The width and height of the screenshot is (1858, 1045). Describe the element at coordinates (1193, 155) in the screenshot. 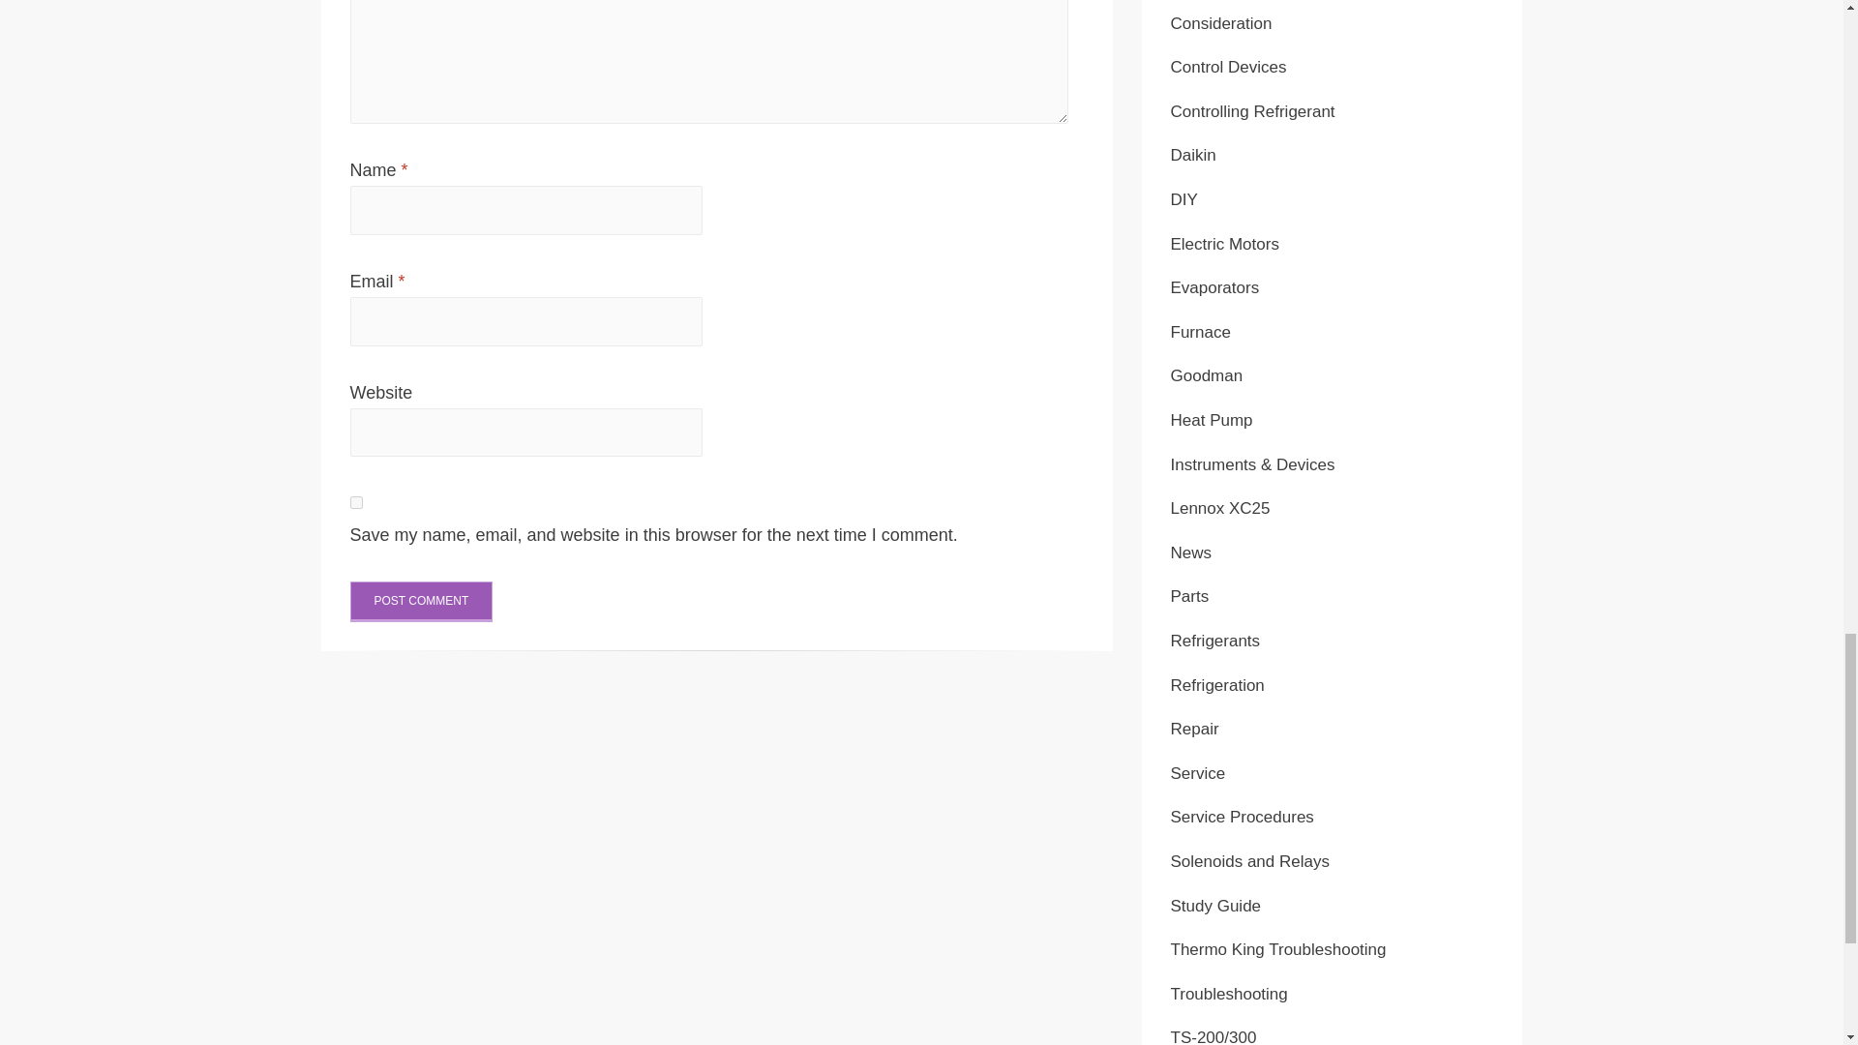

I see `Daikin` at that location.